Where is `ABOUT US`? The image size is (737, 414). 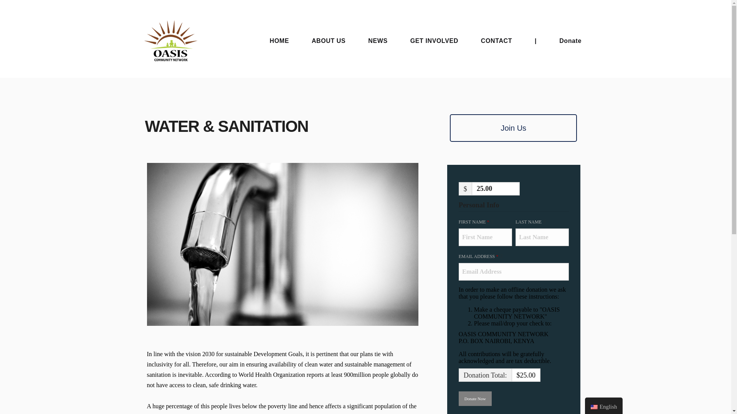
ABOUT US is located at coordinates (329, 41).